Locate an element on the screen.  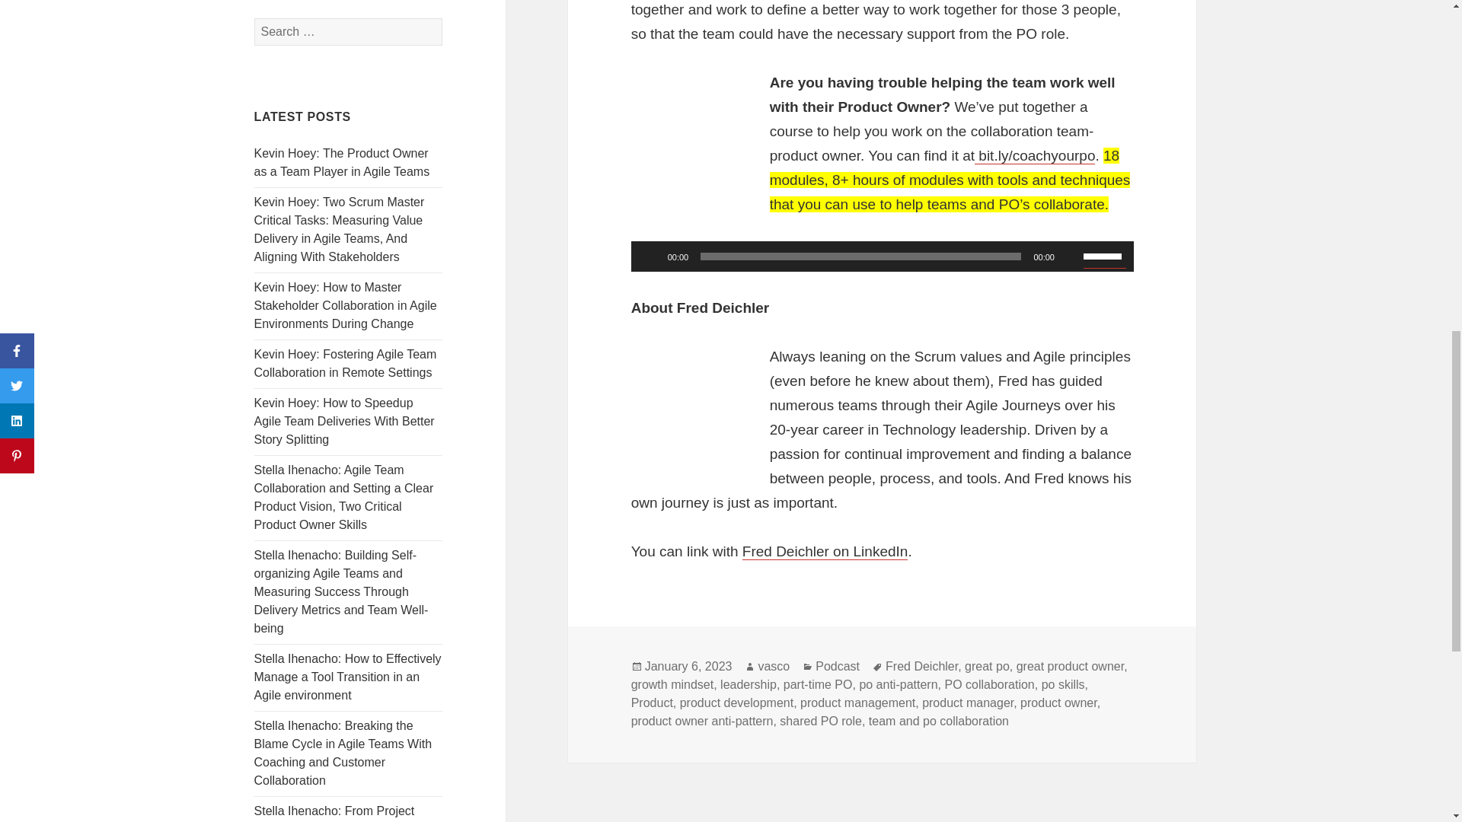
po anti-pattern is located at coordinates (898, 685).